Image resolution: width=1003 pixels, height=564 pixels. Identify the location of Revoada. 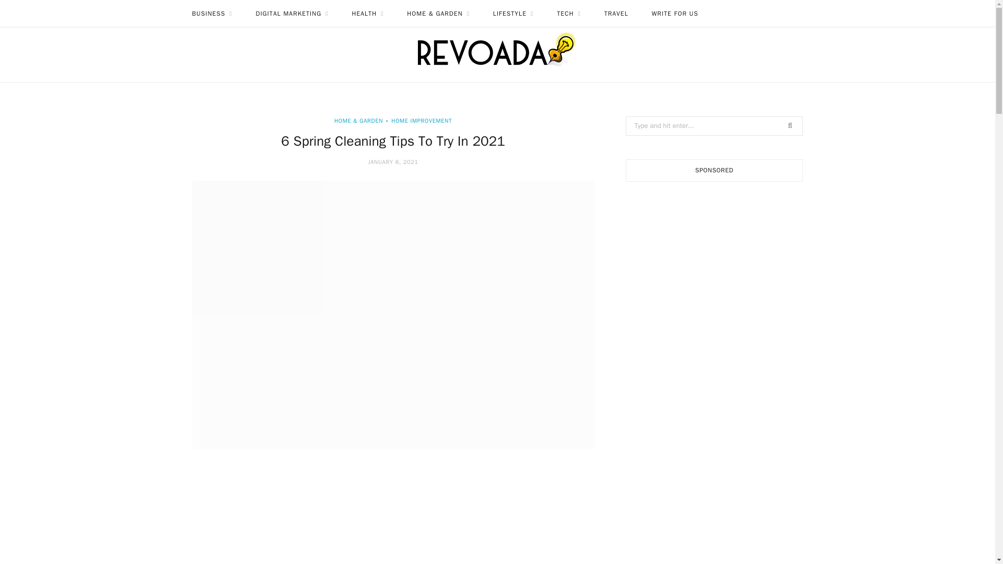
(497, 46).